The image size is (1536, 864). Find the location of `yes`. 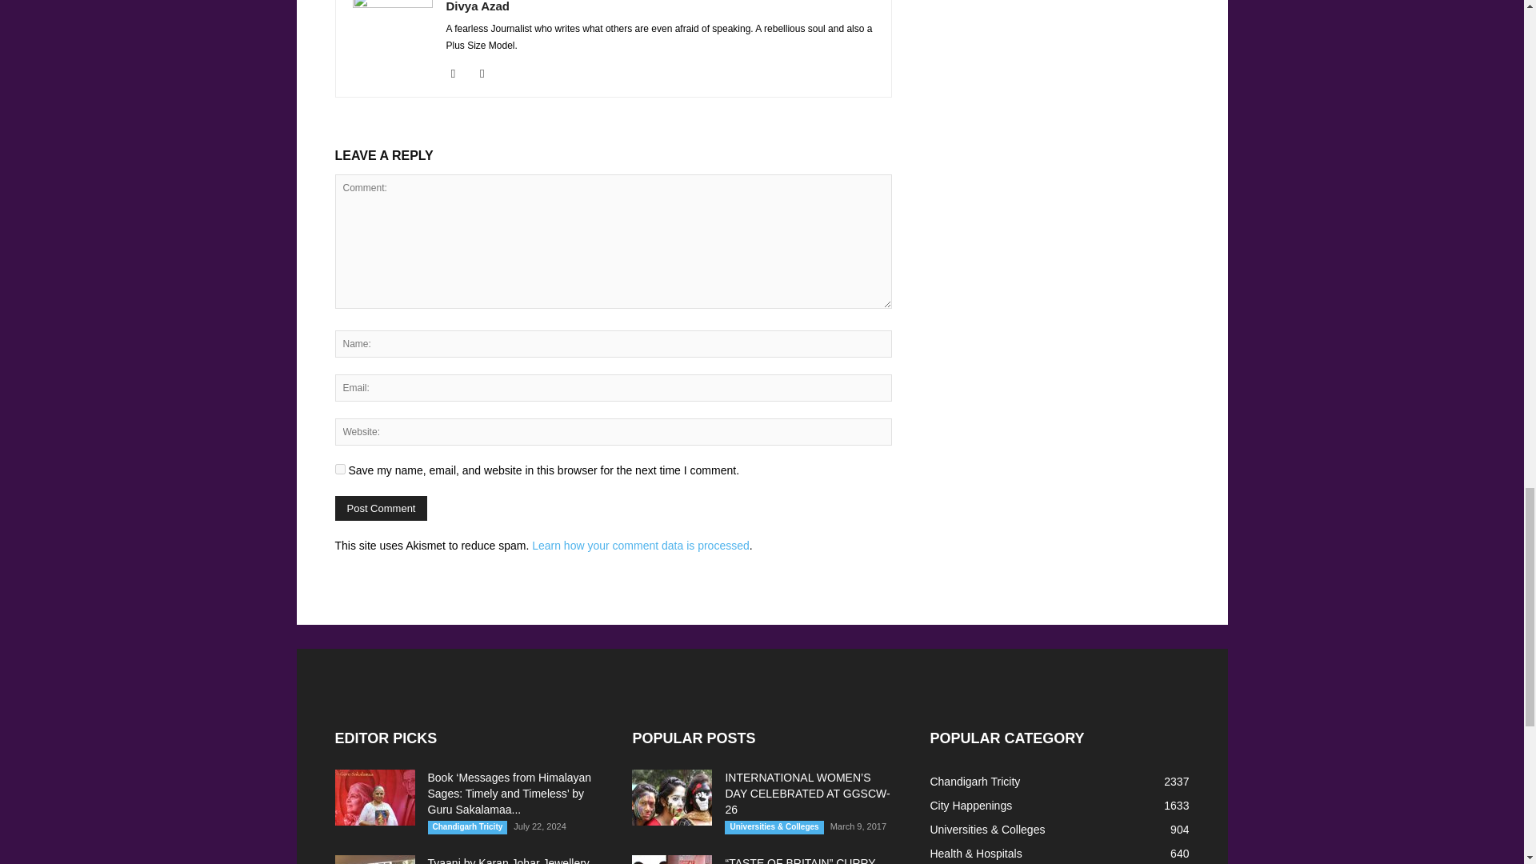

yes is located at coordinates (339, 469).